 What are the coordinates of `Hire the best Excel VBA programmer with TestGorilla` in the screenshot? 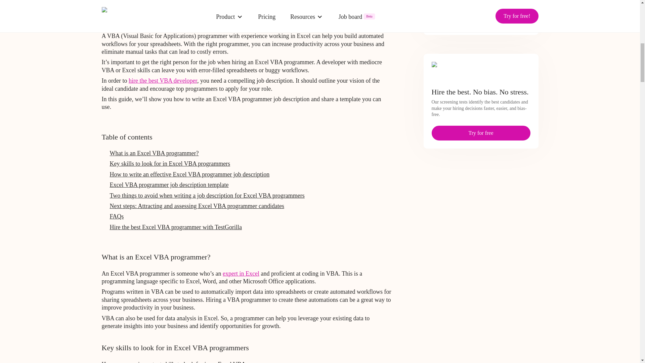 It's located at (176, 227).